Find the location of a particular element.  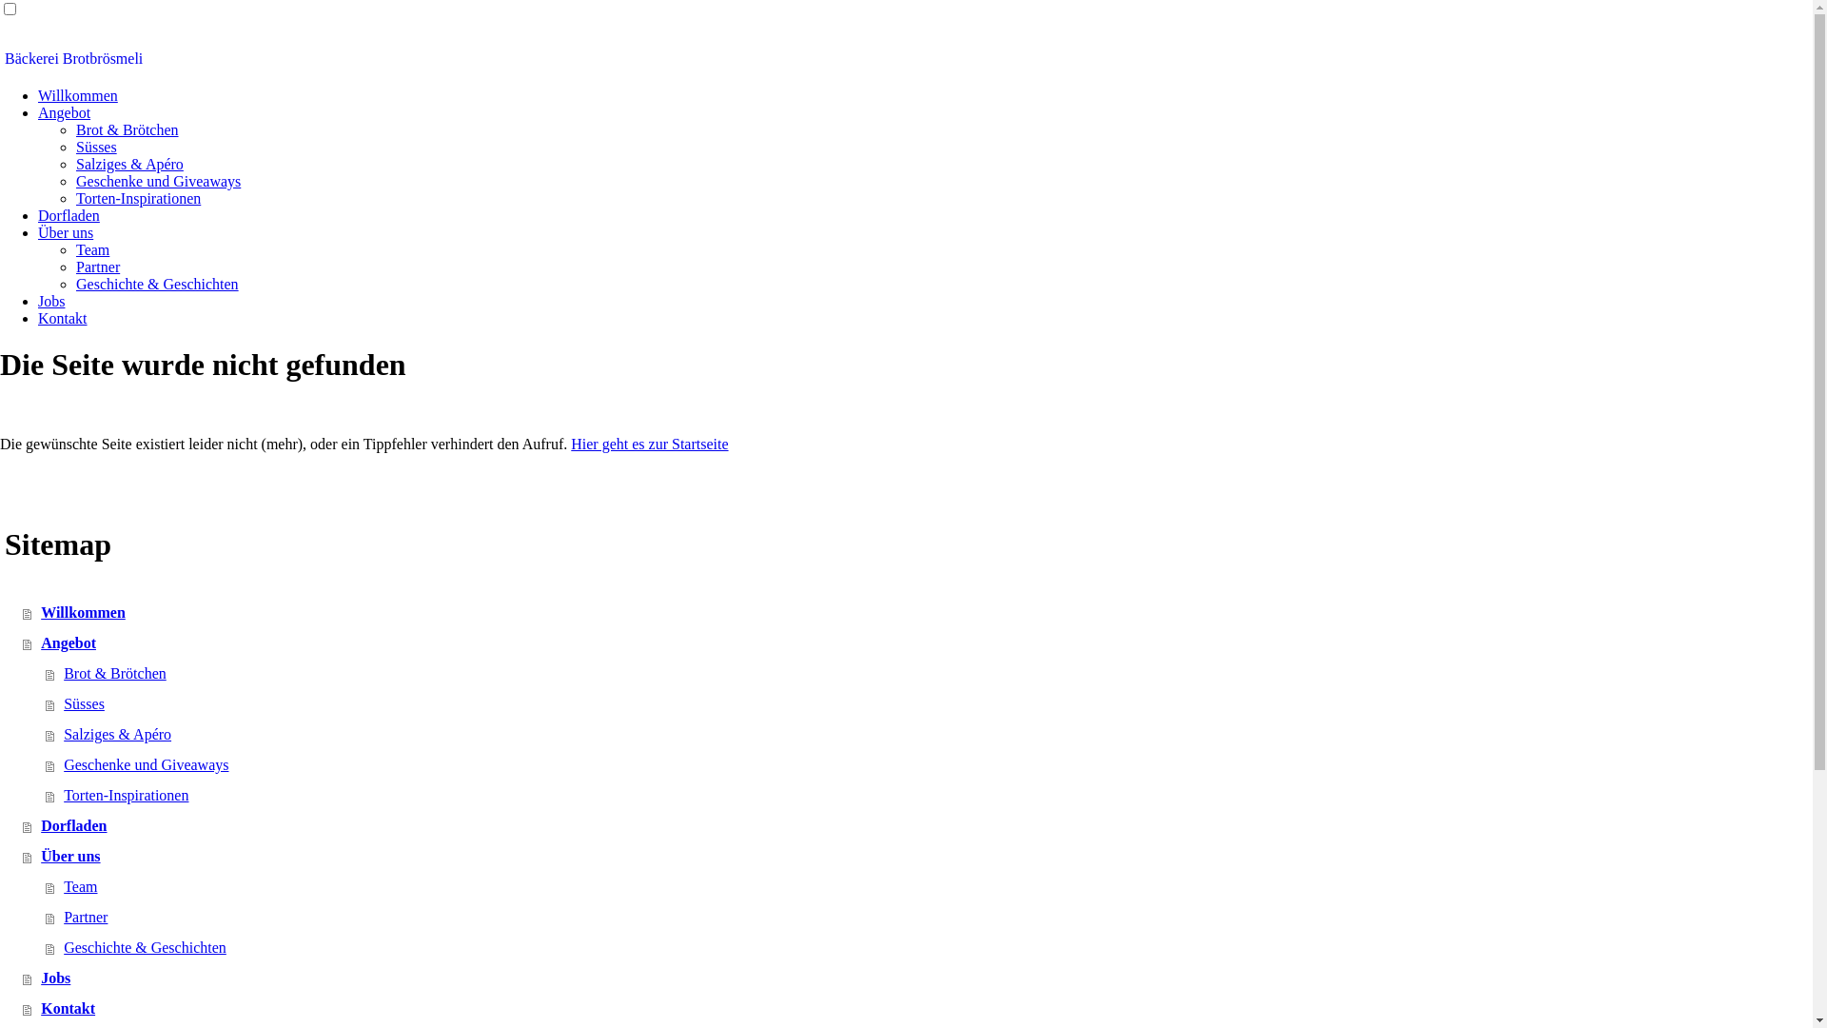

Jobs is located at coordinates (917, 979).